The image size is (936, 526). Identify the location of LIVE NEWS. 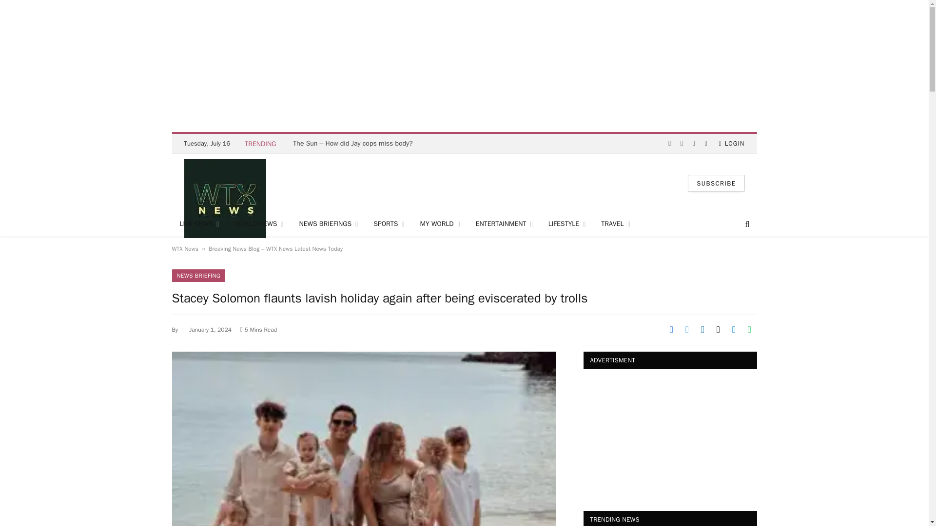
(199, 224).